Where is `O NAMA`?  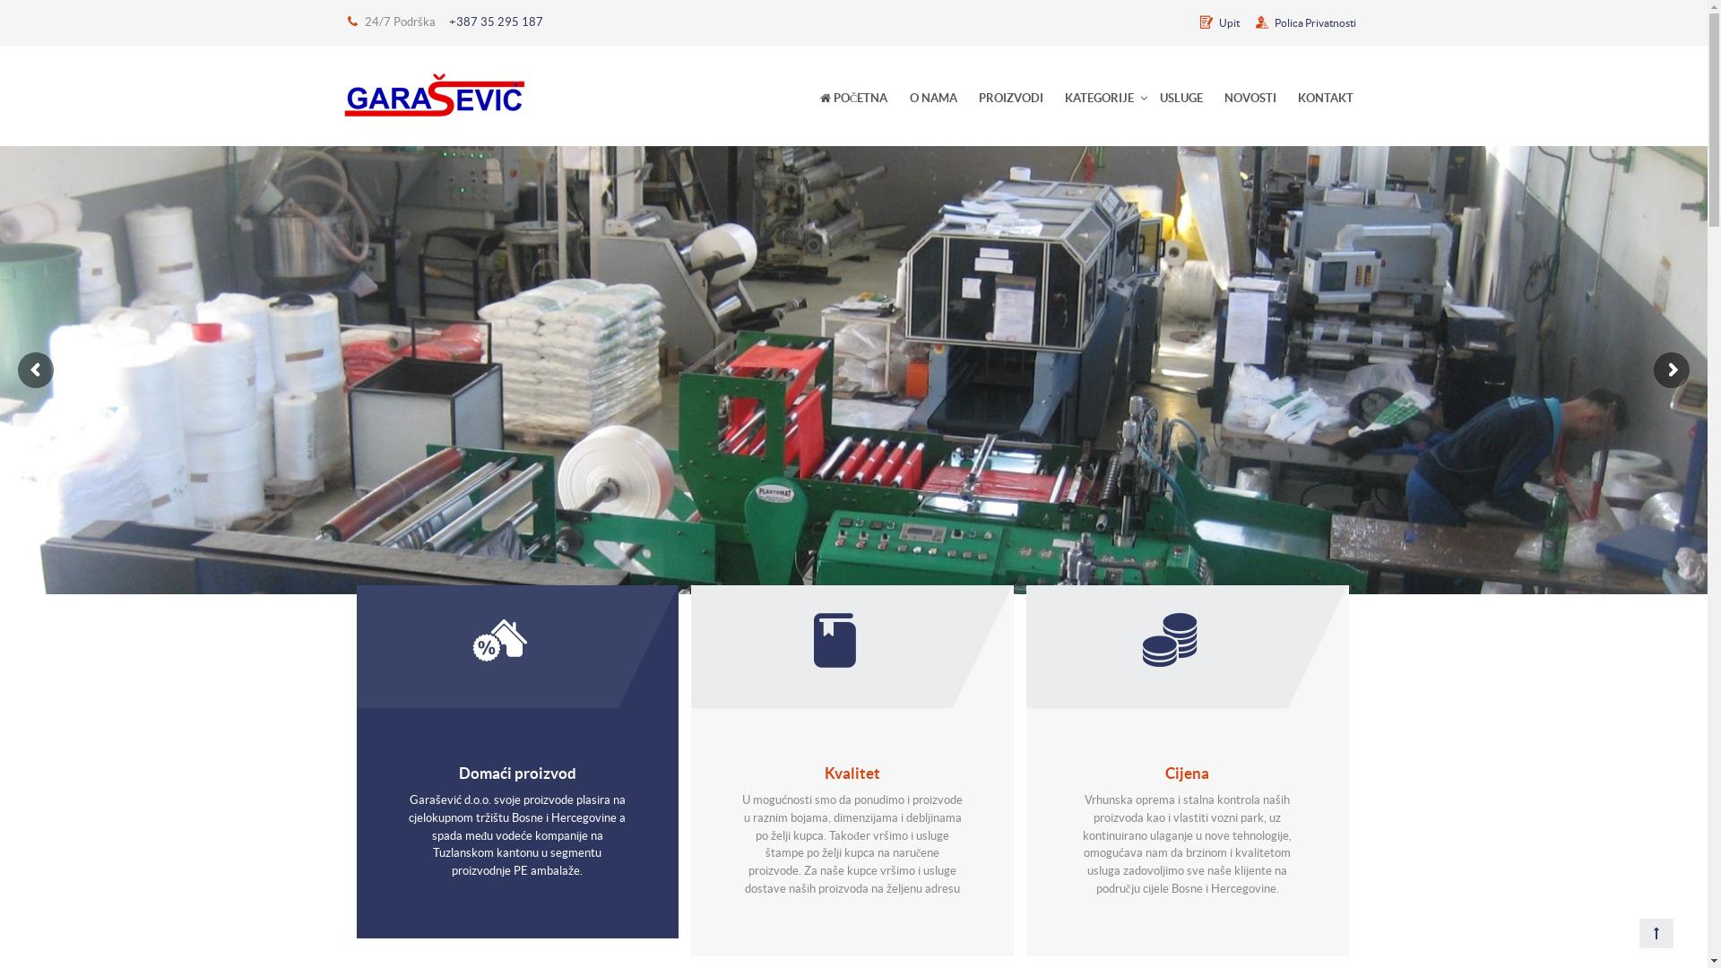
O NAMA is located at coordinates (932, 99).